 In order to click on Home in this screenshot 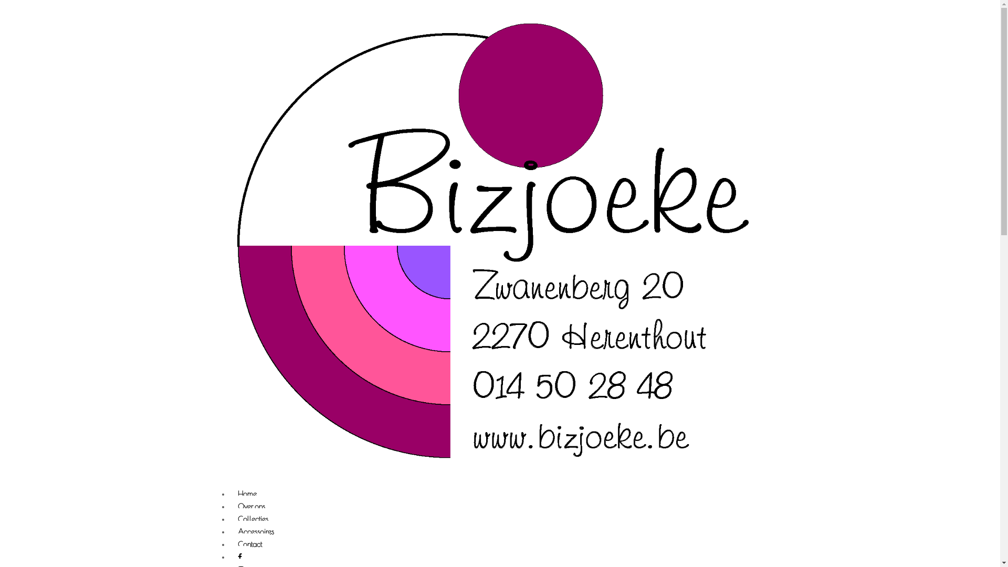, I will do `click(247, 495)`.